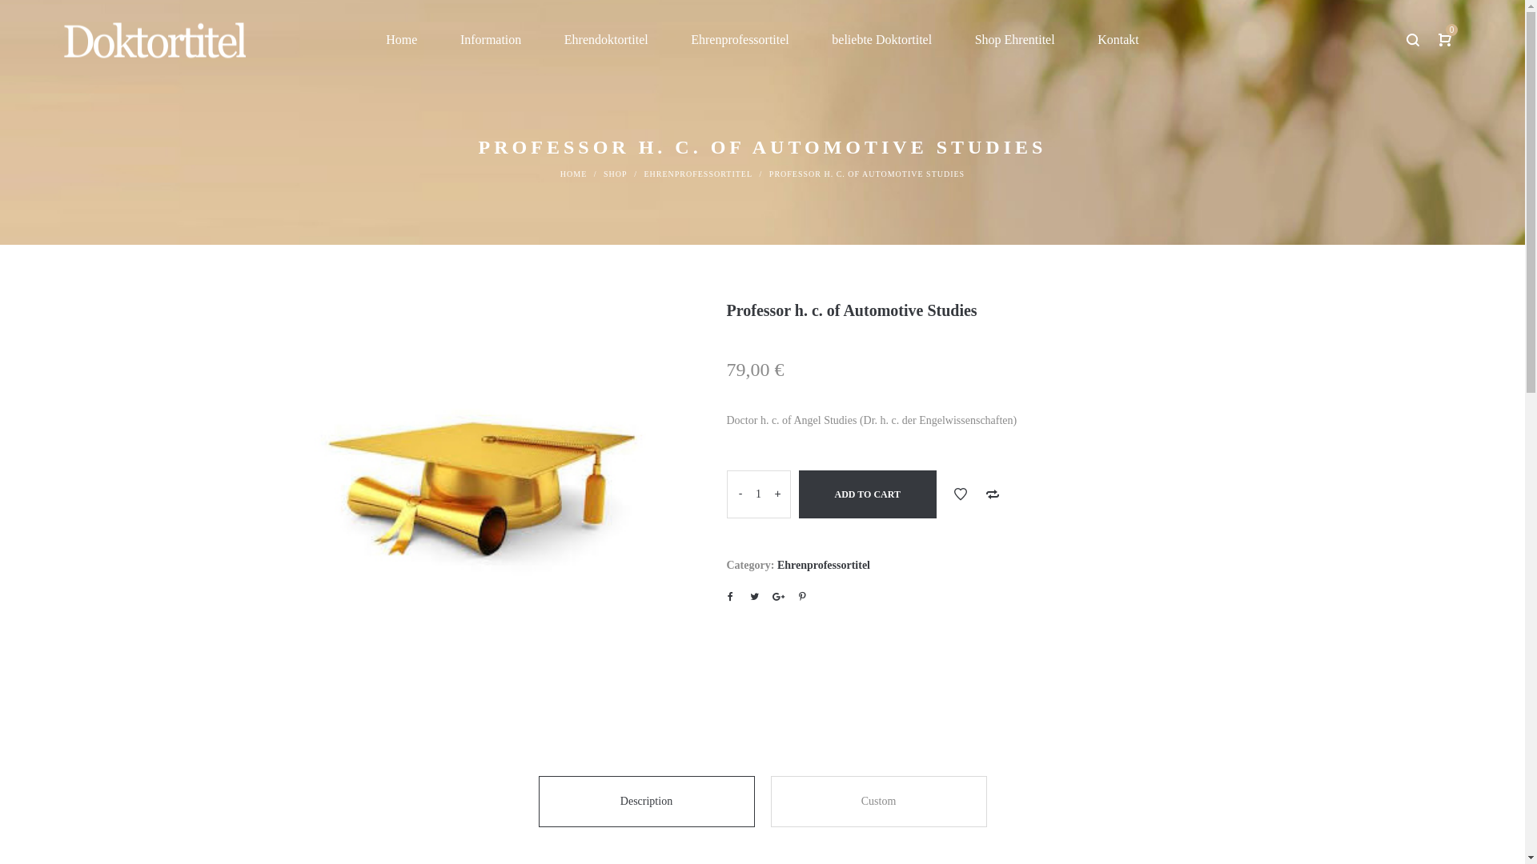  I want to click on ADD TO CART, so click(868, 494).